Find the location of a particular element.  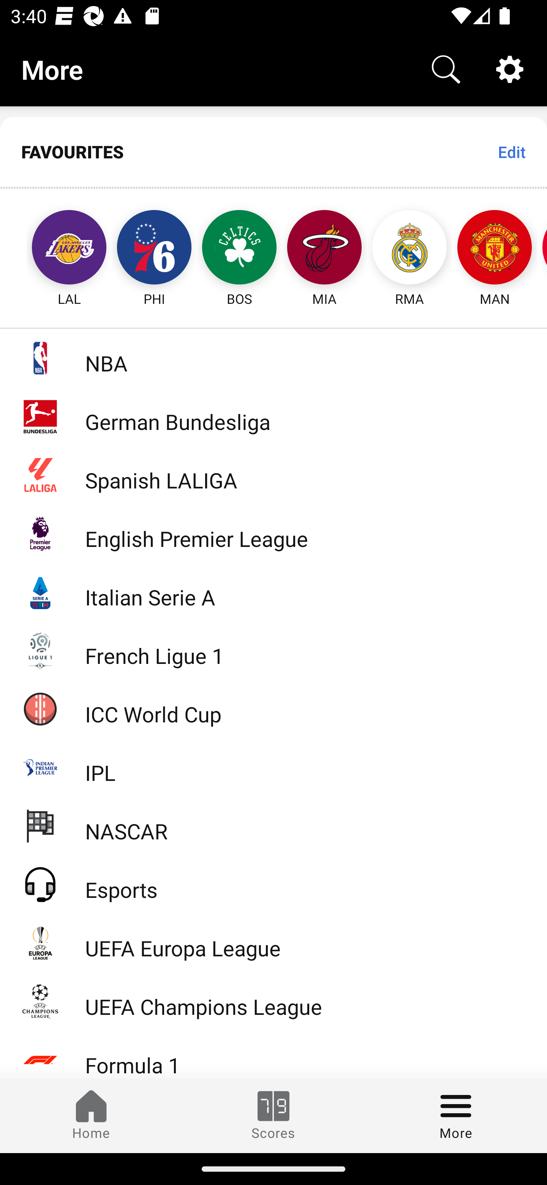

Esports is located at coordinates (273, 884).